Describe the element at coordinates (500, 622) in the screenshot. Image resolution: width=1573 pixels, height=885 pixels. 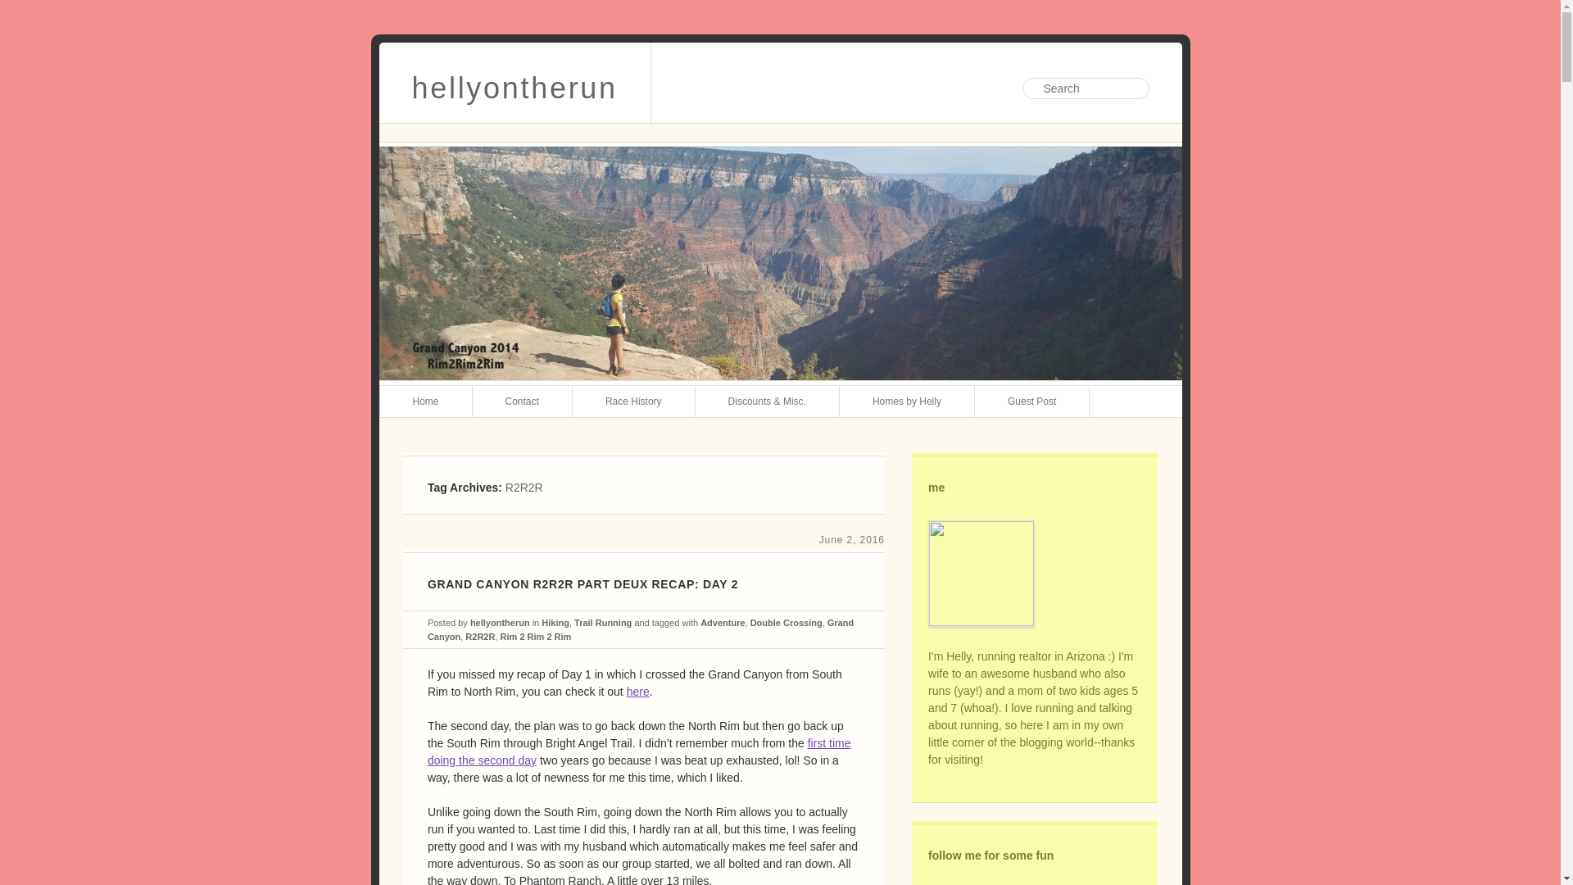
I see `hellyontherun` at that location.